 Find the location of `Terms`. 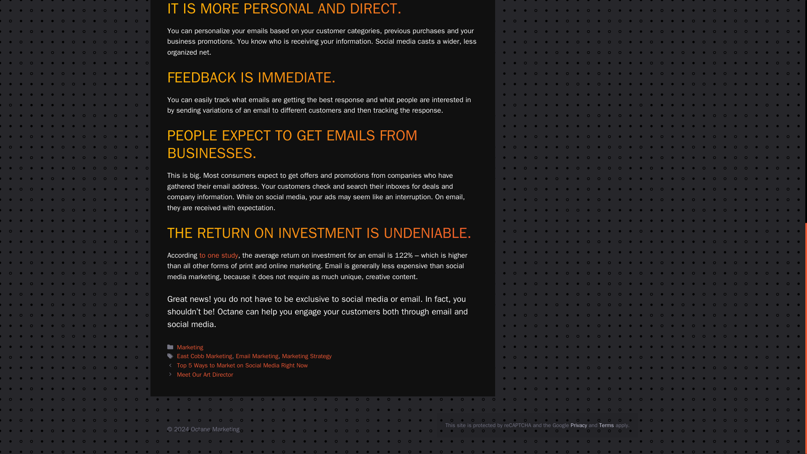

Terms is located at coordinates (607, 425).